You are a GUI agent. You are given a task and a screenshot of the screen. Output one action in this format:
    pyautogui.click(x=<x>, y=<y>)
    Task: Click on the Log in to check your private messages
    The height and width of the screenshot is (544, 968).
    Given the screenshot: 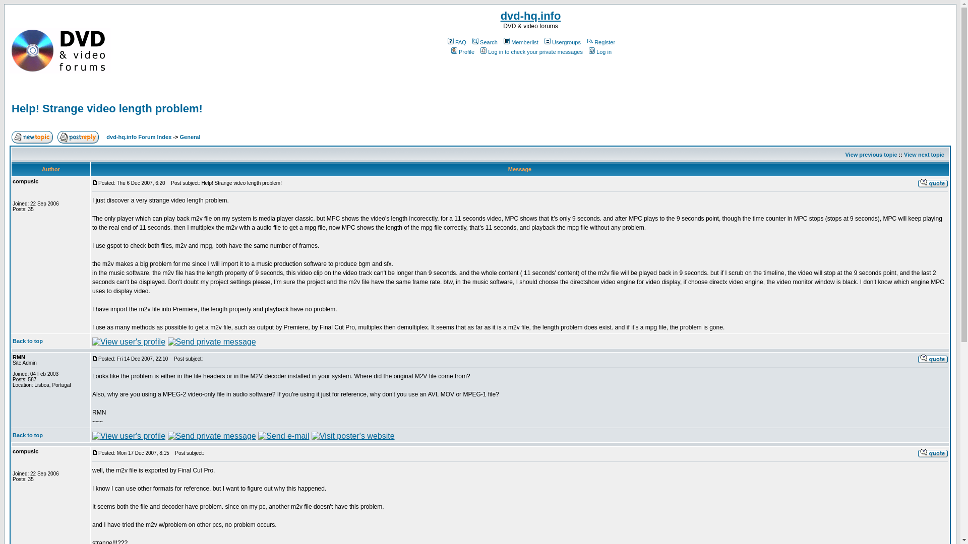 What is the action you would take?
    pyautogui.click(x=530, y=52)
    